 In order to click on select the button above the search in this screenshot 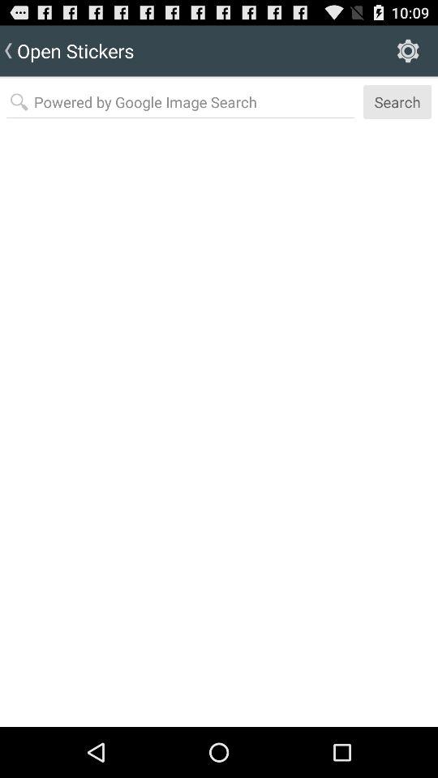, I will do `click(408, 50)`.